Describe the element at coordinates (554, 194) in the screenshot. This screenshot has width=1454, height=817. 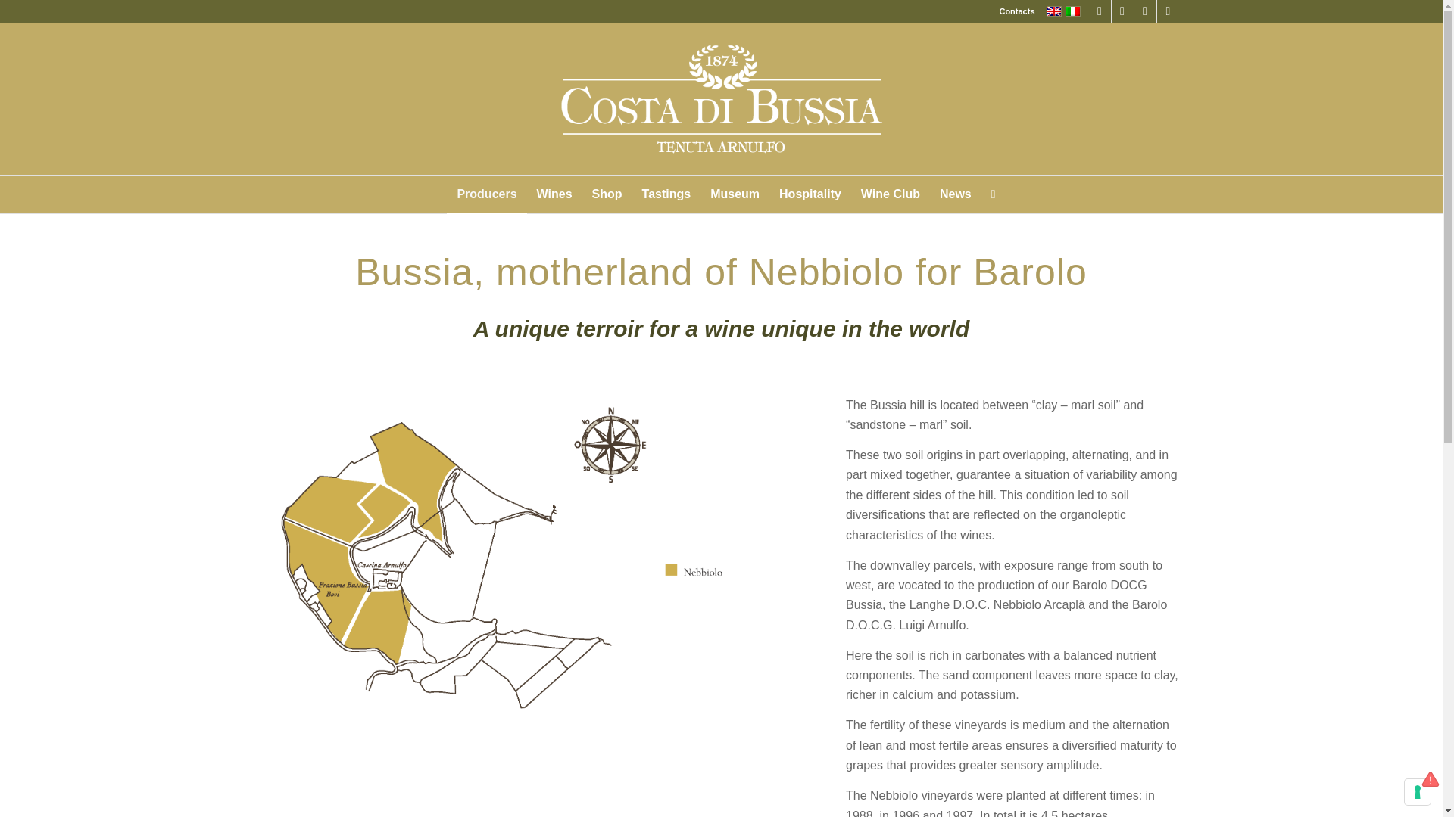
I see `Wines` at that location.